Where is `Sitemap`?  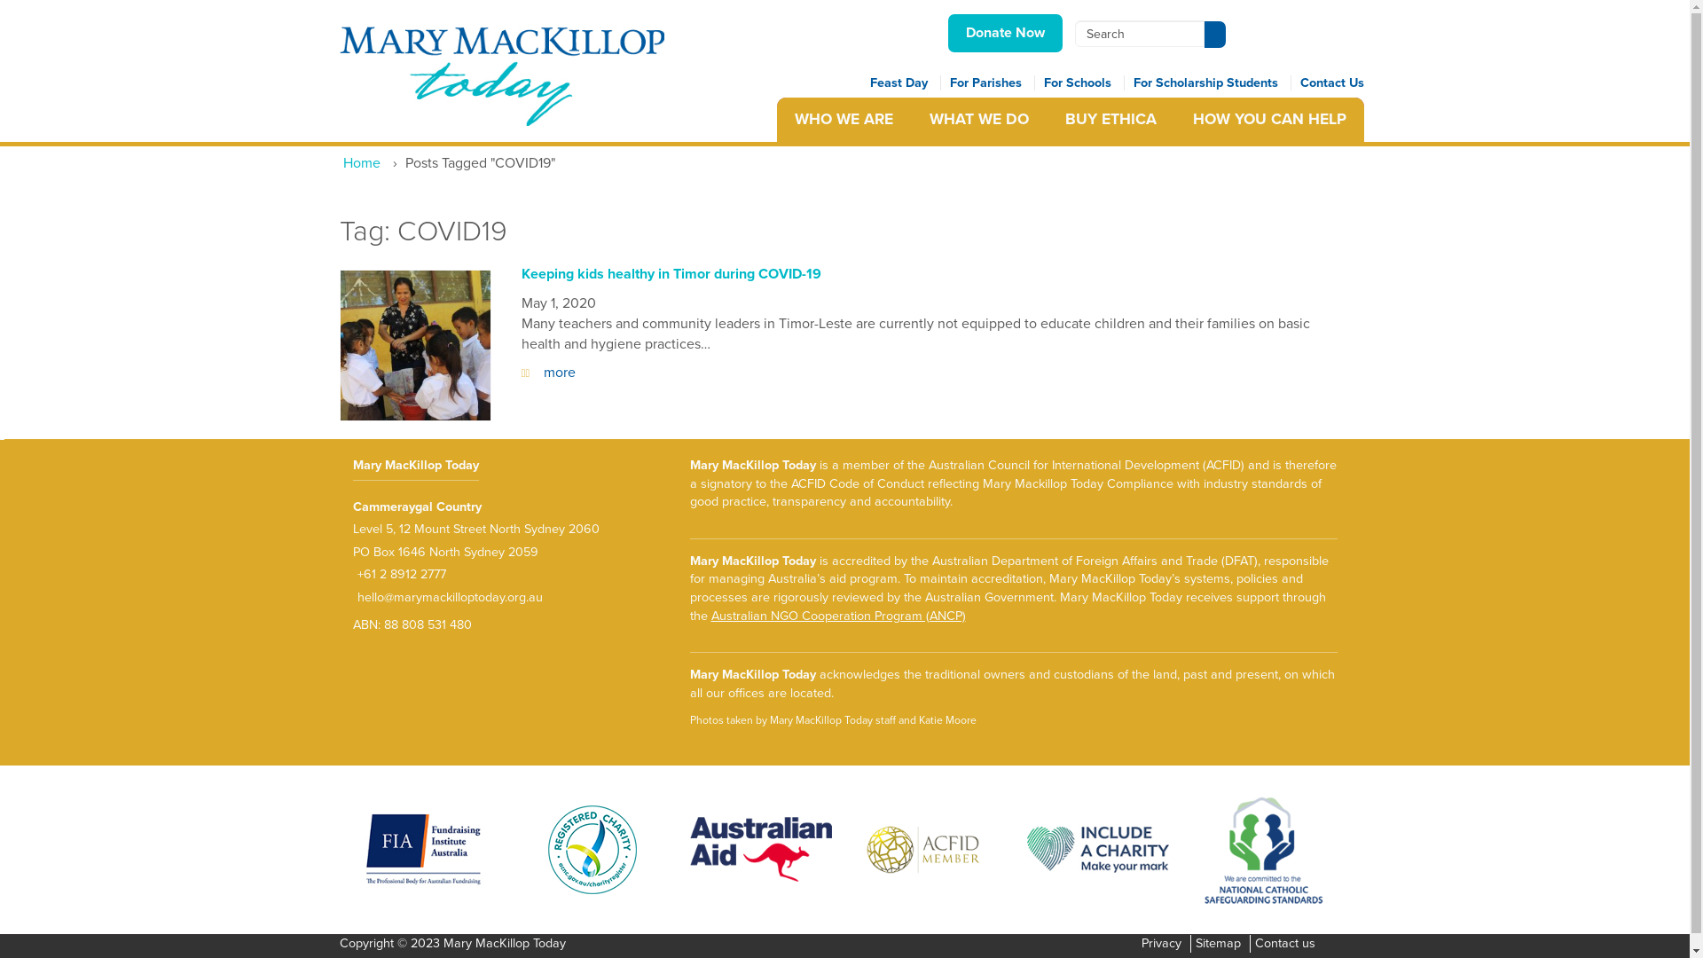 Sitemap is located at coordinates (1219, 944).